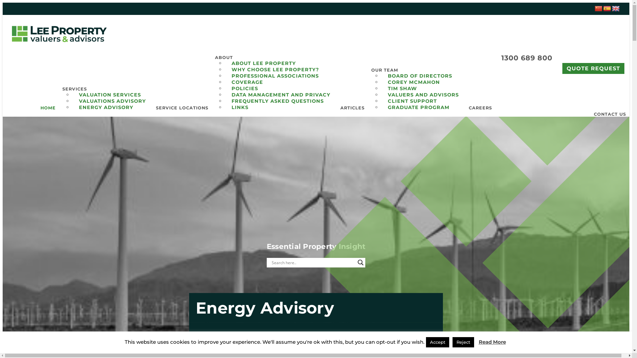  Describe the element at coordinates (278, 101) in the screenshot. I see `FREQUENTLY ASKED QUESTIONS` at that location.